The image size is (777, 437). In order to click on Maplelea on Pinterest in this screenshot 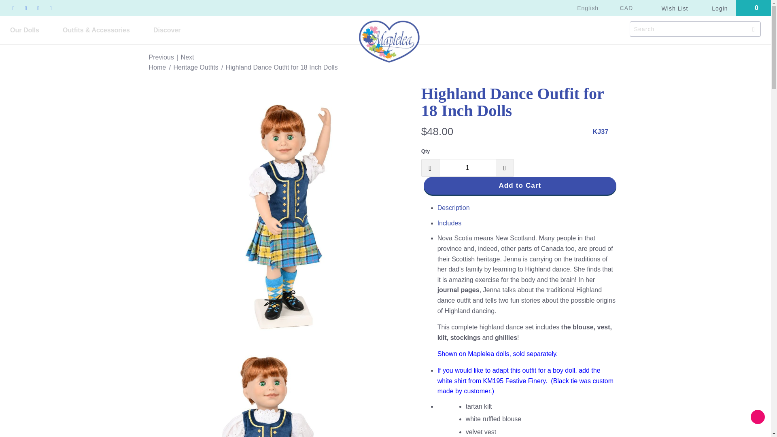, I will do `click(38, 8)`.